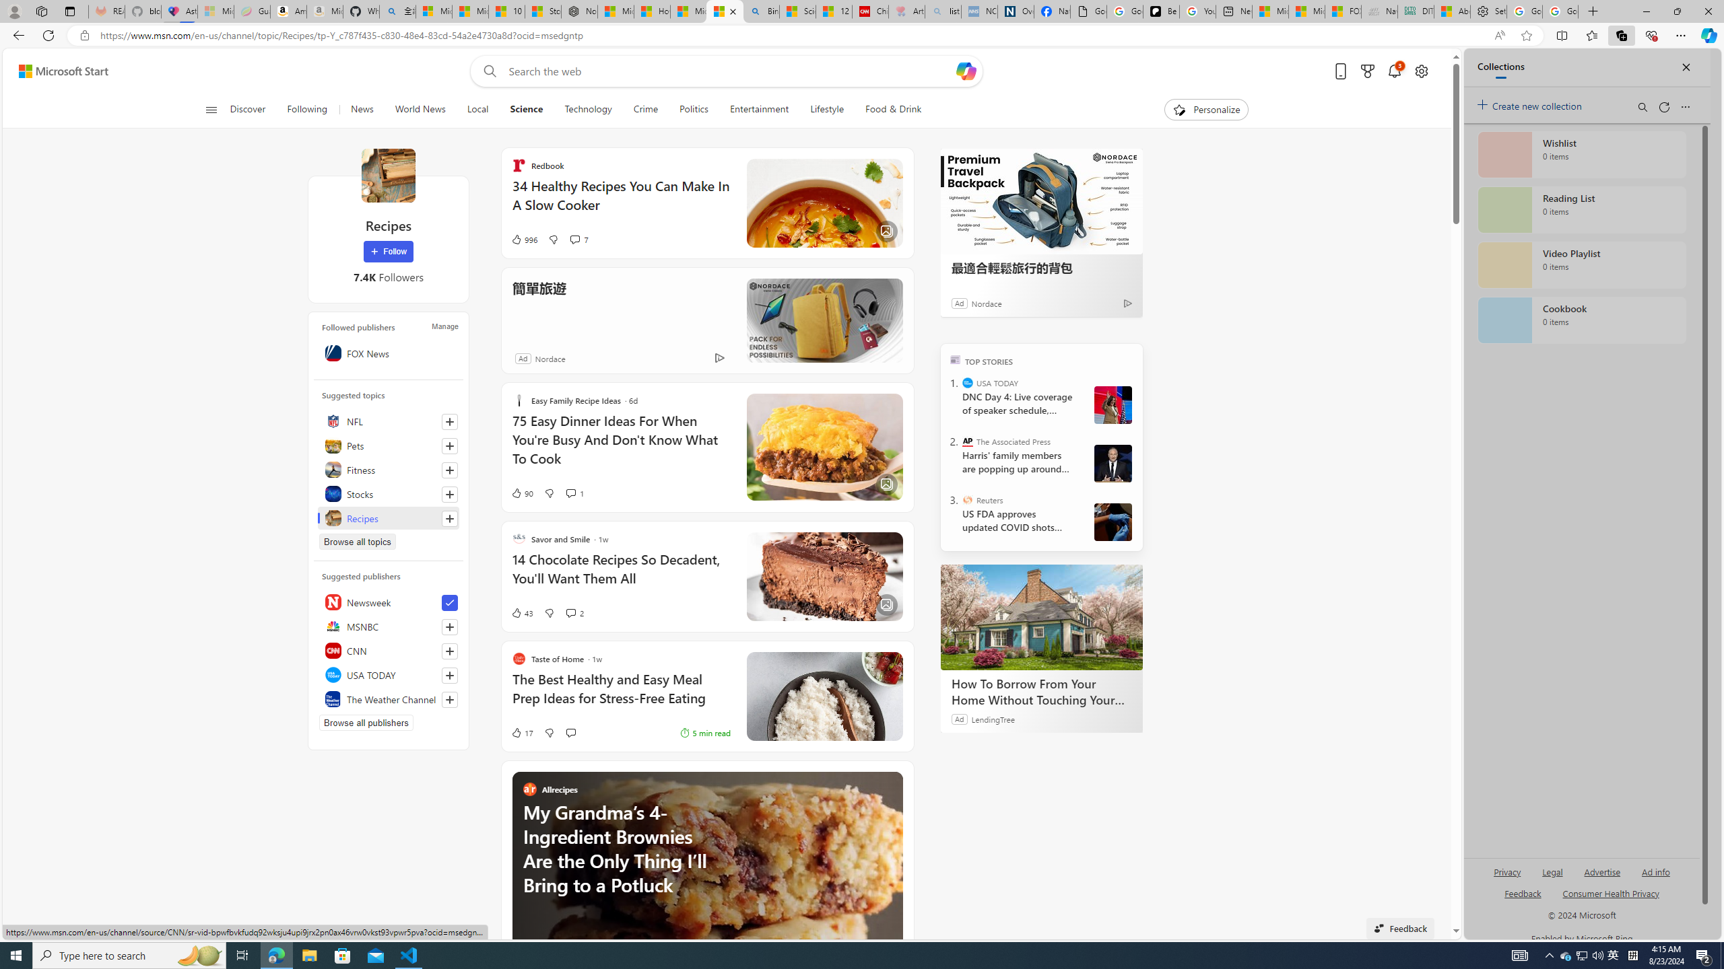 The height and width of the screenshot is (969, 1724). I want to click on 43 Like, so click(521, 612).